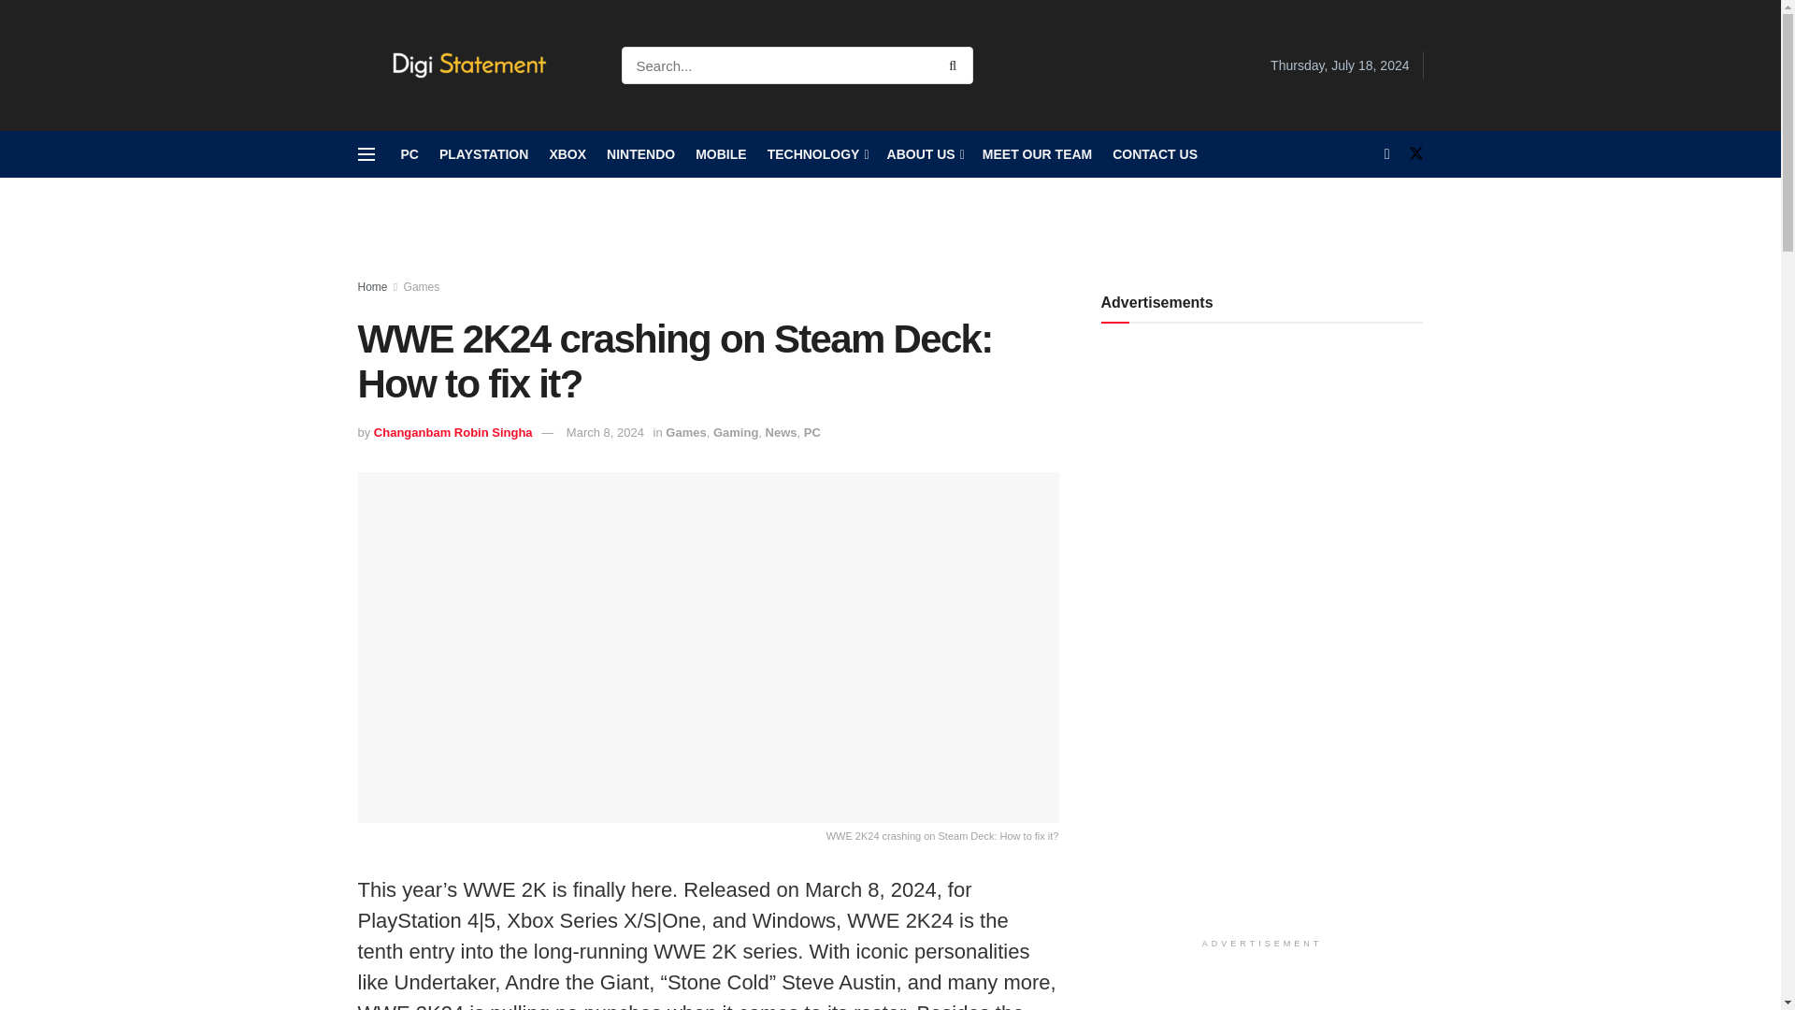  Describe the element at coordinates (924, 154) in the screenshot. I see `ABOUT US` at that location.